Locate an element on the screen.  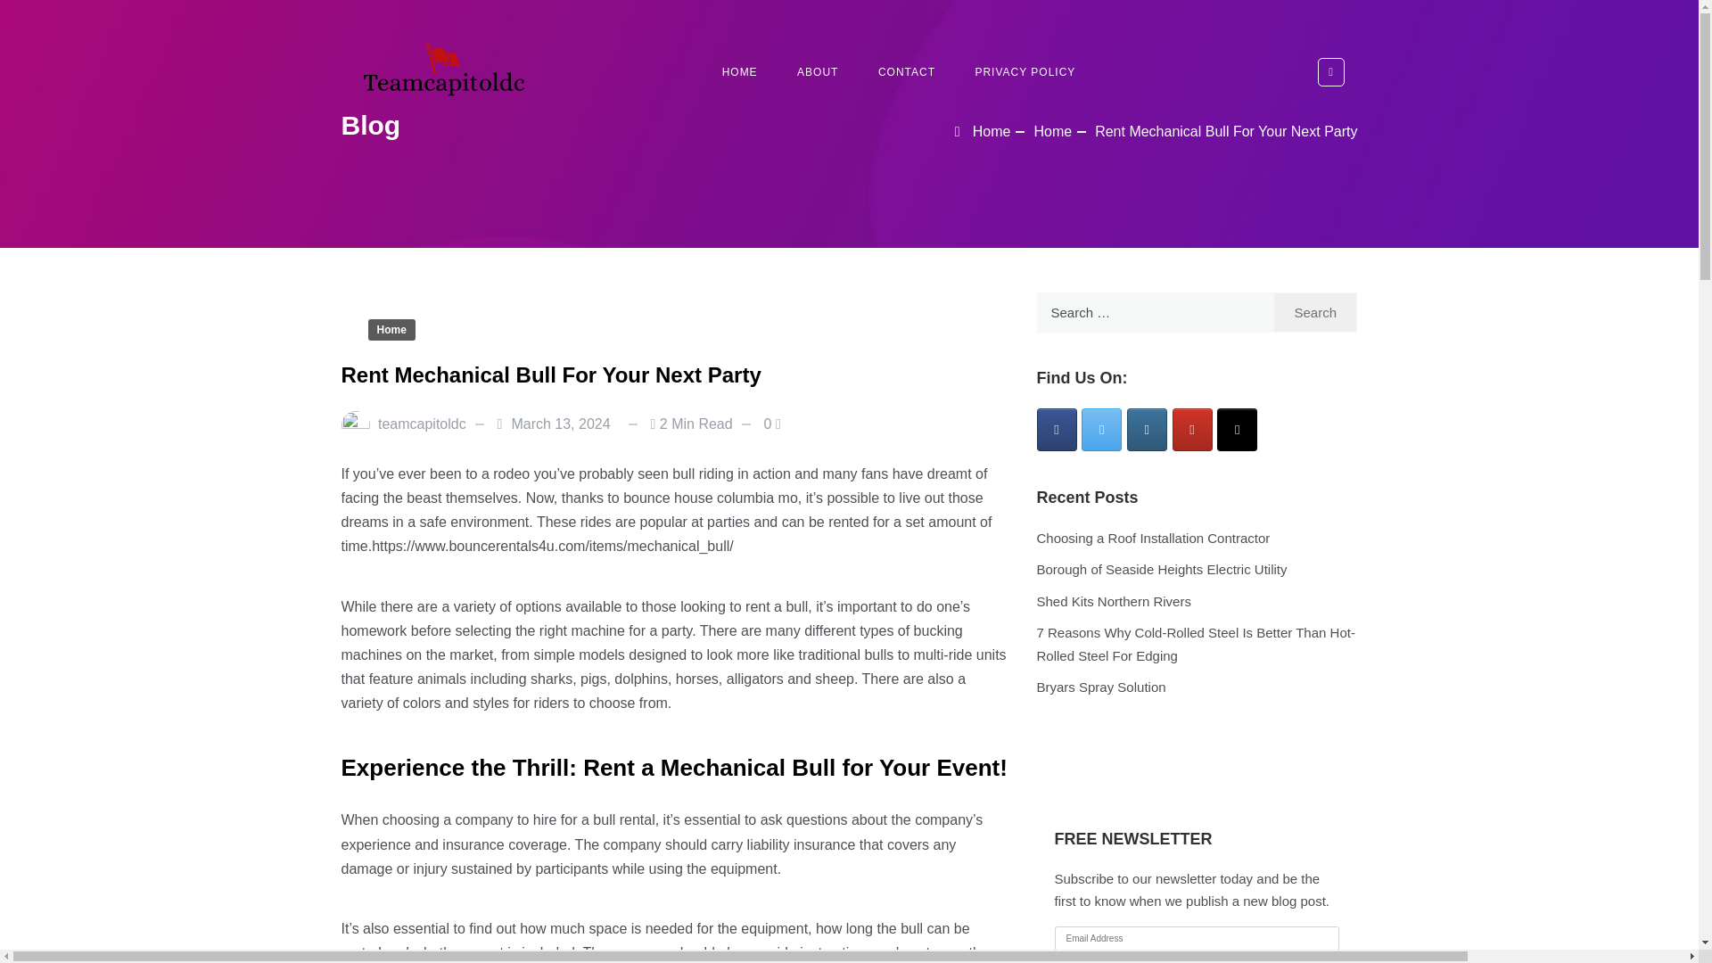
Teamcapitoldc on X Twitter is located at coordinates (1101, 430).